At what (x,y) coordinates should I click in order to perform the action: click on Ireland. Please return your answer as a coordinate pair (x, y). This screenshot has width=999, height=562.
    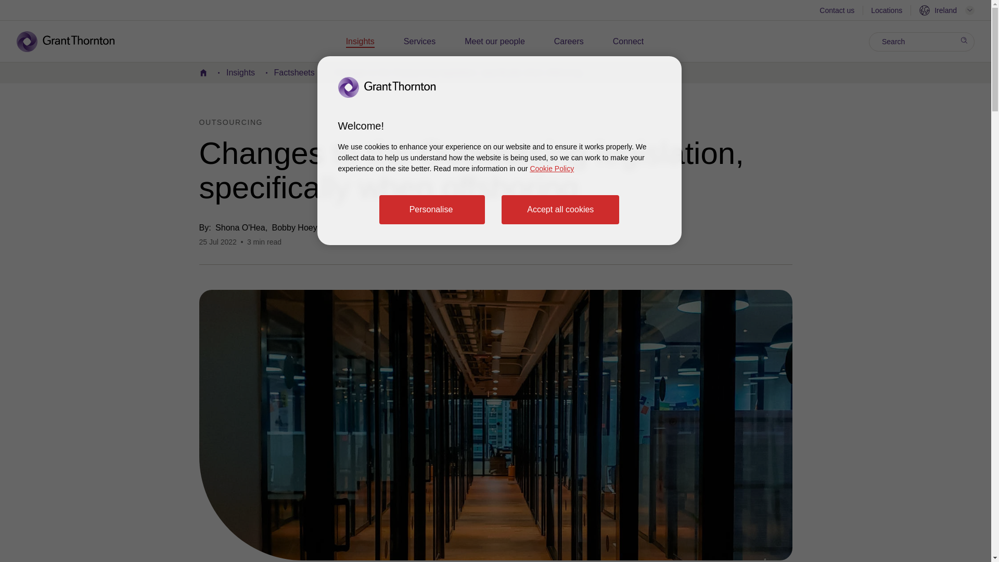
    Looking at the image, I should click on (947, 10).